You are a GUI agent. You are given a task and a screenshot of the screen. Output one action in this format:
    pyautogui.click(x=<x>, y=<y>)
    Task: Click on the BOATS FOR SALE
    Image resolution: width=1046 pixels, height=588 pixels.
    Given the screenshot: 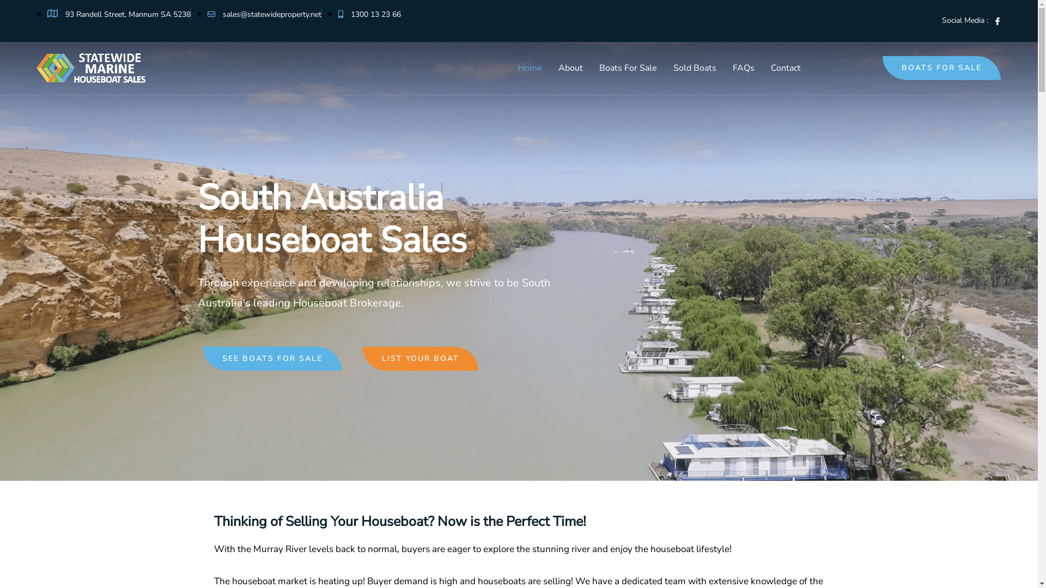 What is the action you would take?
    pyautogui.click(x=941, y=68)
    